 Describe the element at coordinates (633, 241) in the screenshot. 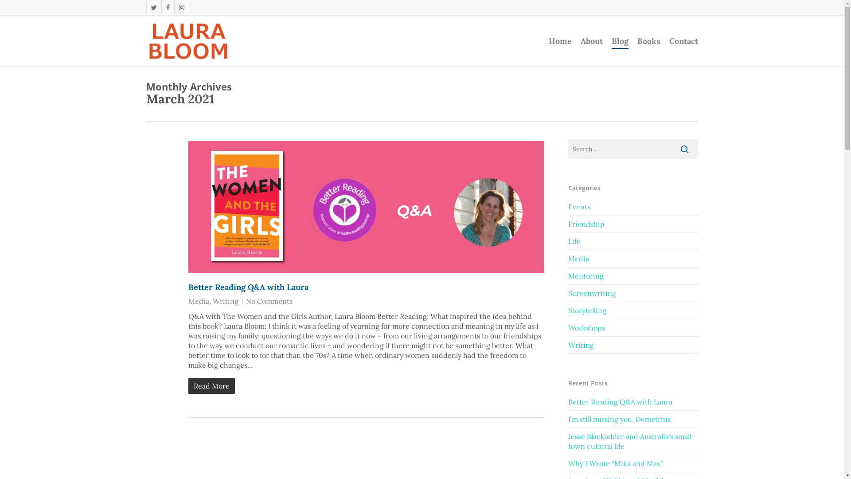

I see `Life` at that location.